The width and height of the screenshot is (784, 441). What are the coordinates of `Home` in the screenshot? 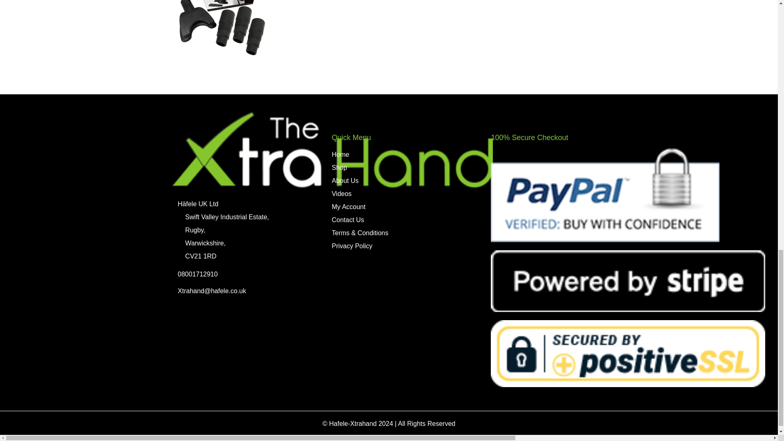 It's located at (340, 154).